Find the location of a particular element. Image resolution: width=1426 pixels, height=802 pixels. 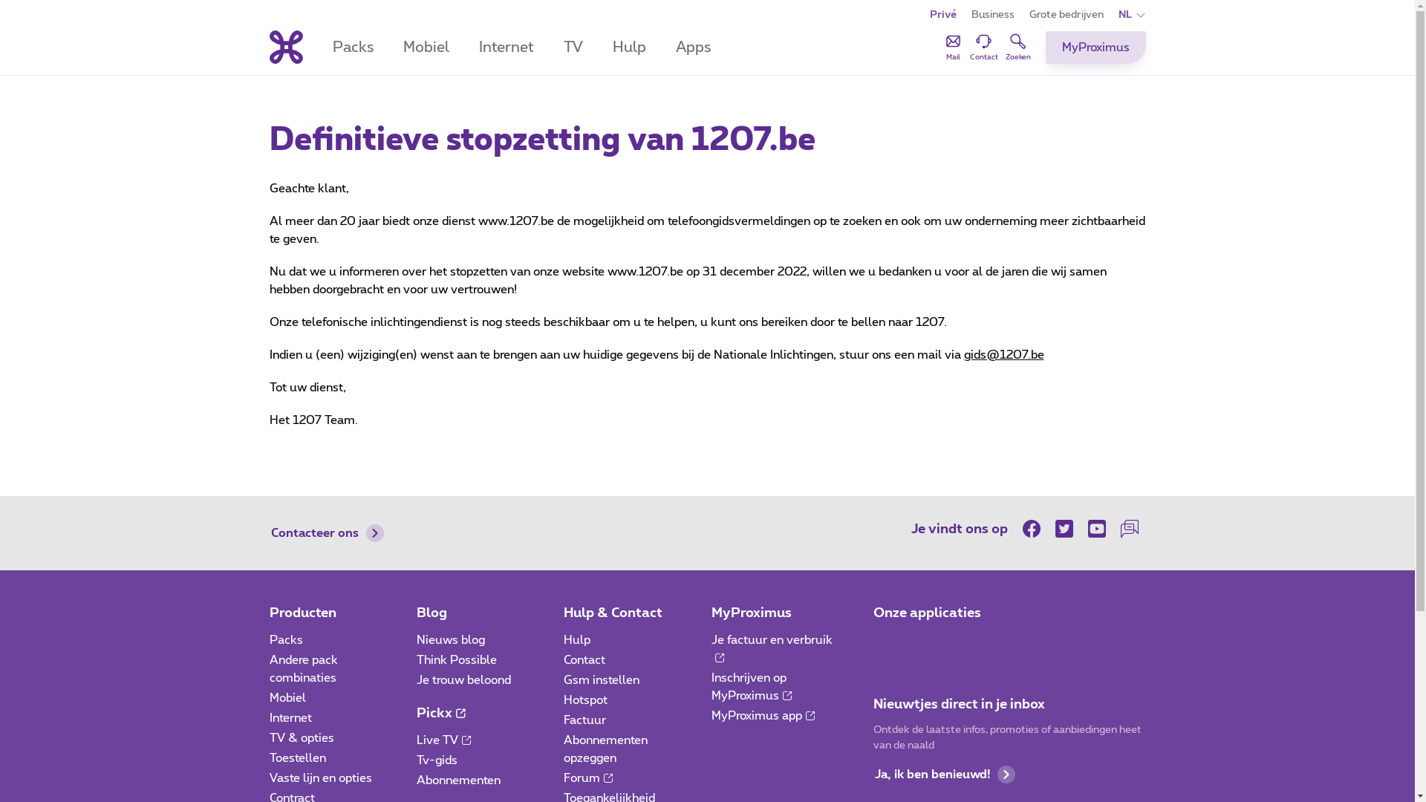

MyProximus is located at coordinates (1096, 48).